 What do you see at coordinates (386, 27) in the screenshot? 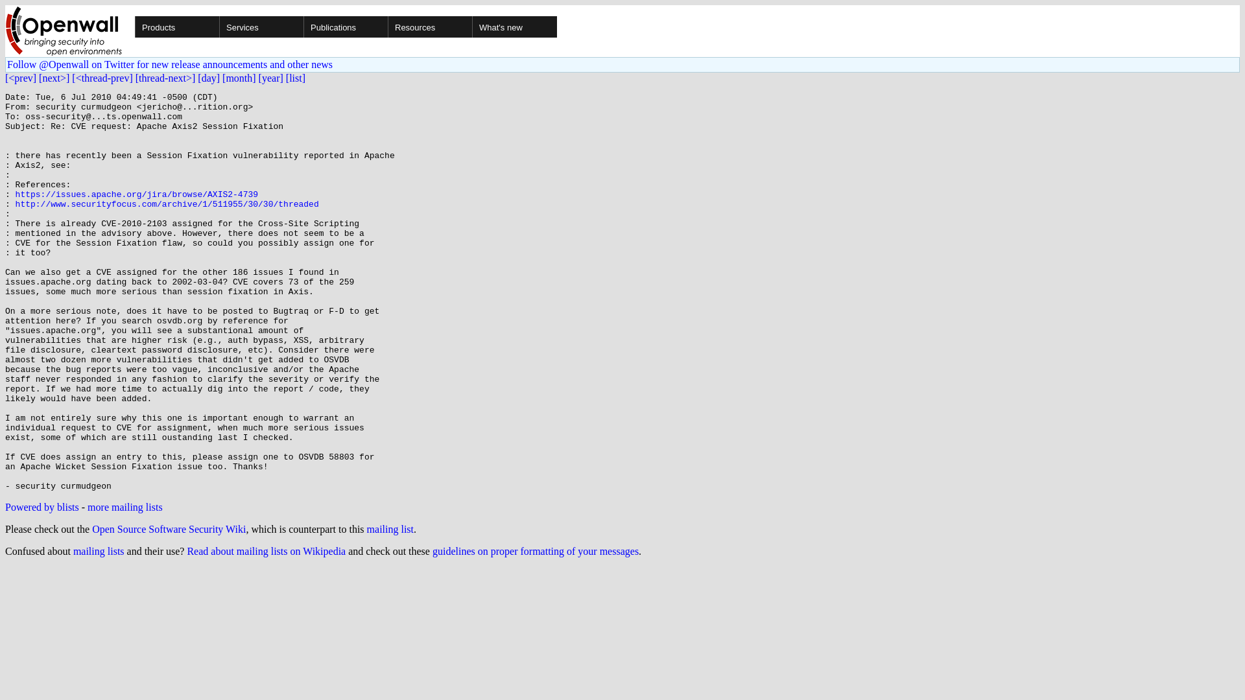
I see `Publications` at bounding box center [386, 27].